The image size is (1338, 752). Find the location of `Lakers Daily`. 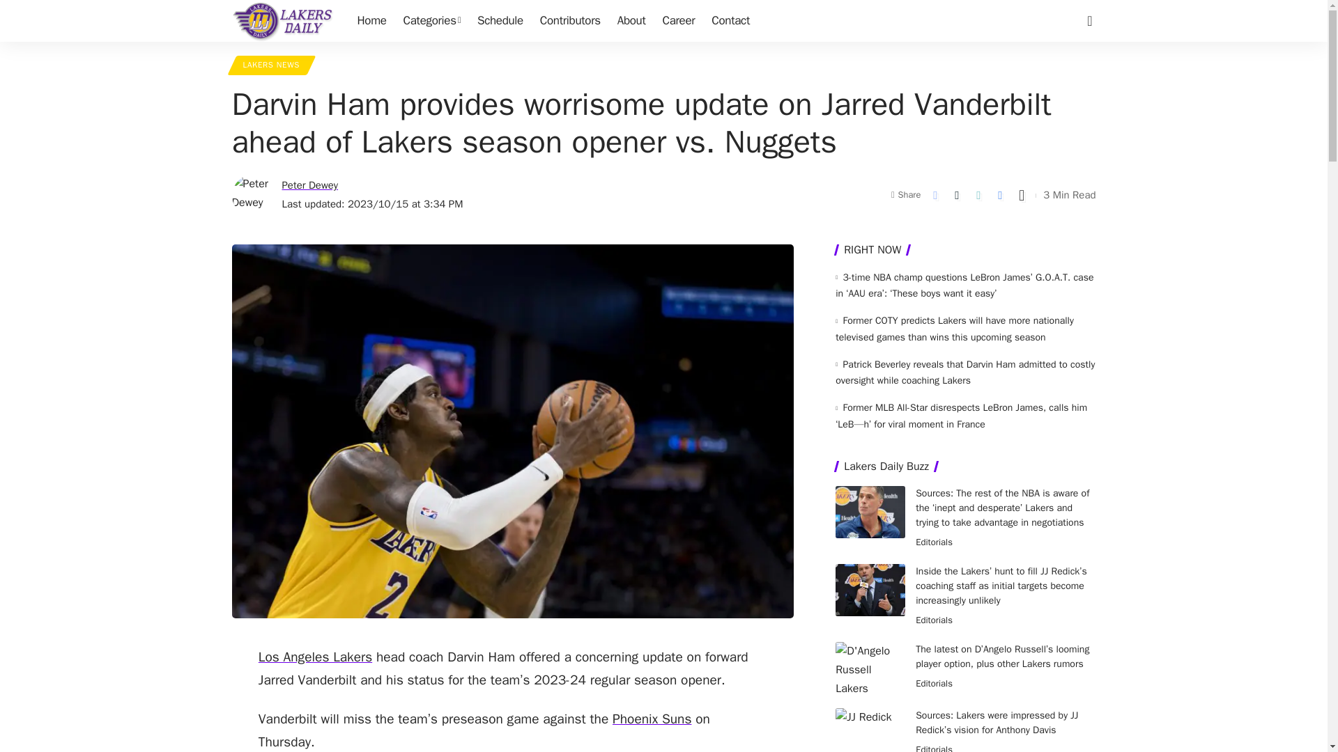

Lakers Daily is located at coordinates (283, 21).